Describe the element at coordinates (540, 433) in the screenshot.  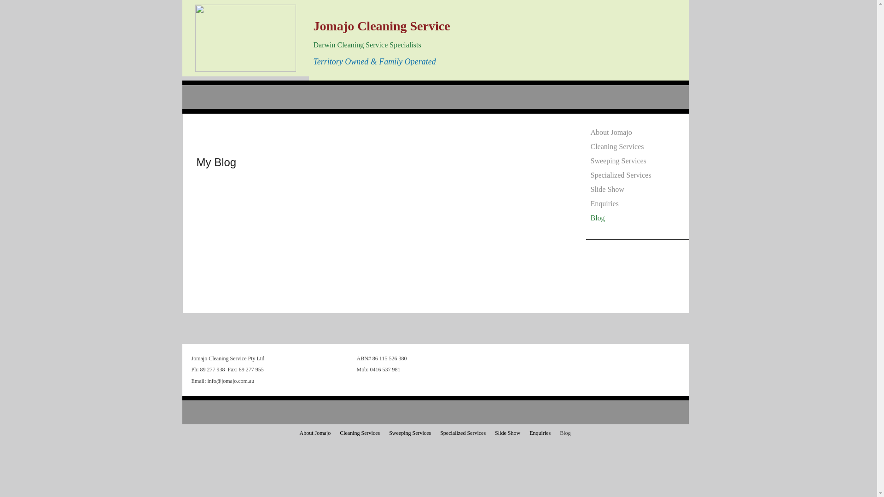
I see `Enquiries` at that location.